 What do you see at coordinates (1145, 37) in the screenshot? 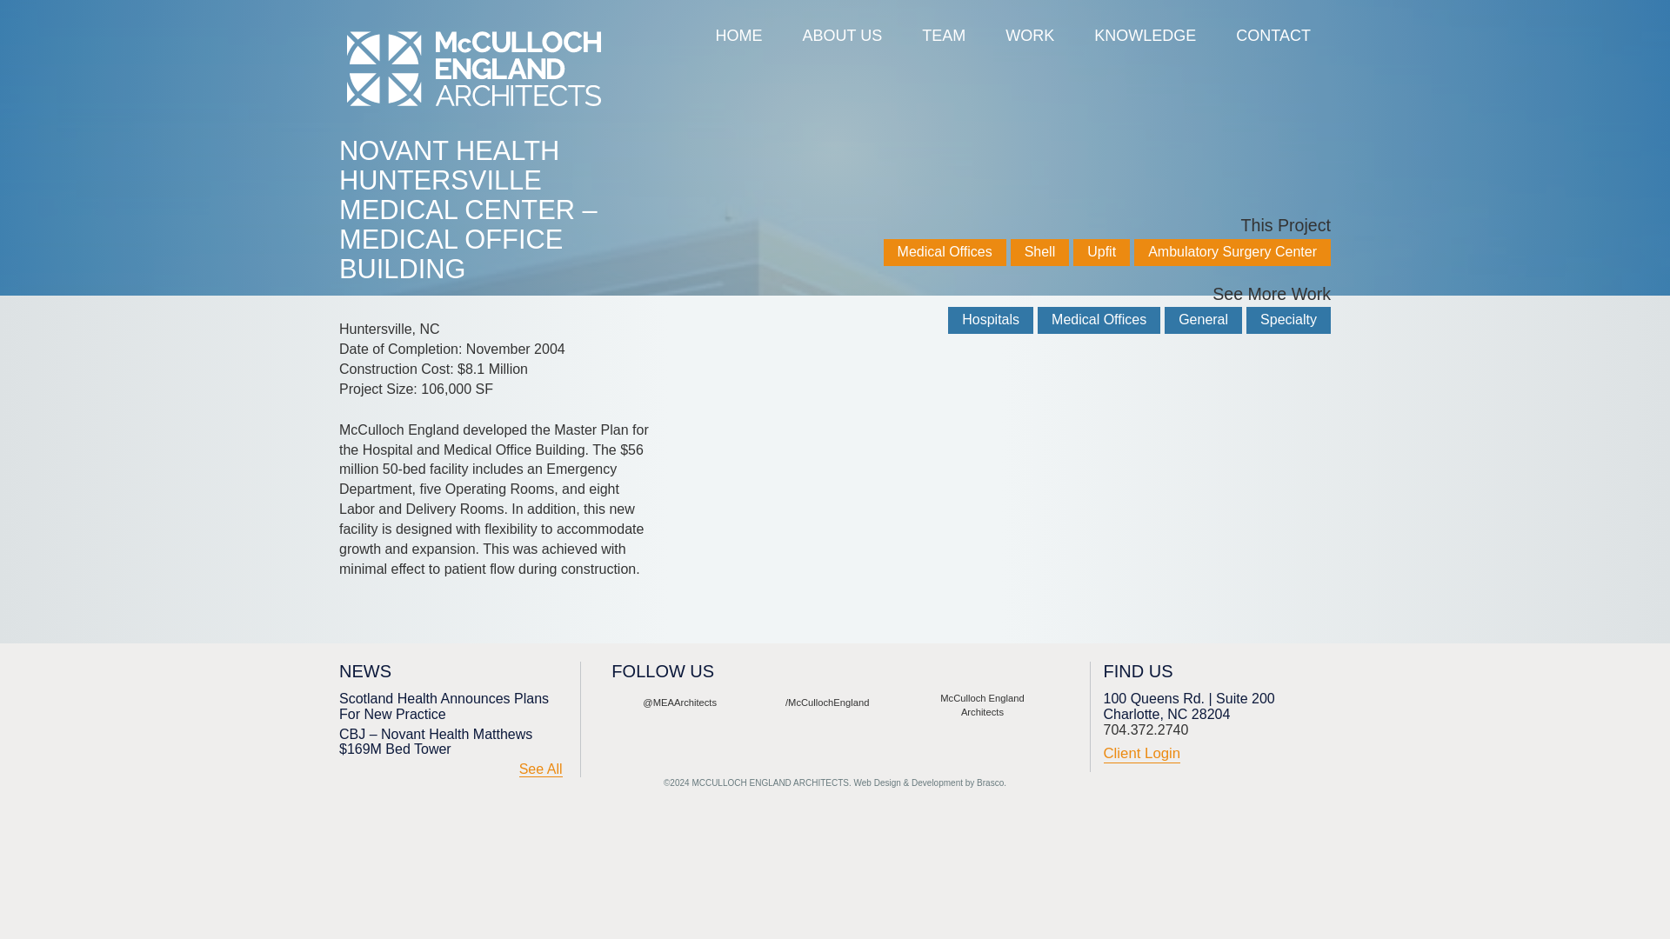
I see `KNOWLEDGE` at bounding box center [1145, 37].